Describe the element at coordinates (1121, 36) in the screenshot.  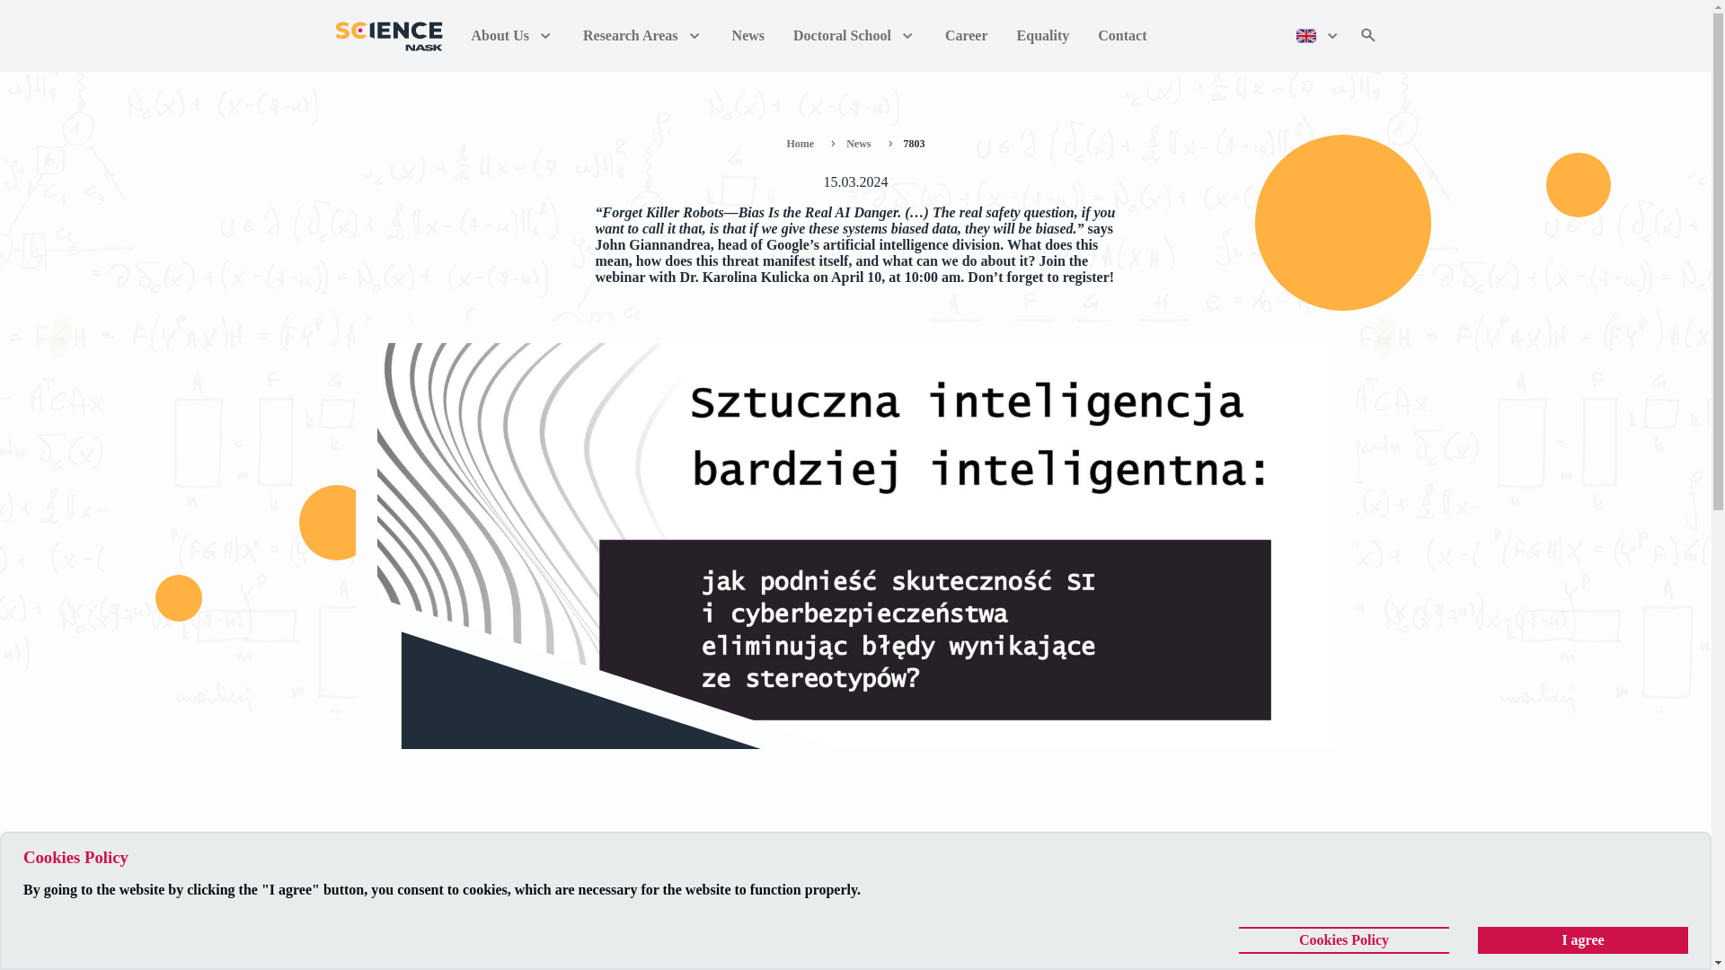
I see `Contact` at that location.